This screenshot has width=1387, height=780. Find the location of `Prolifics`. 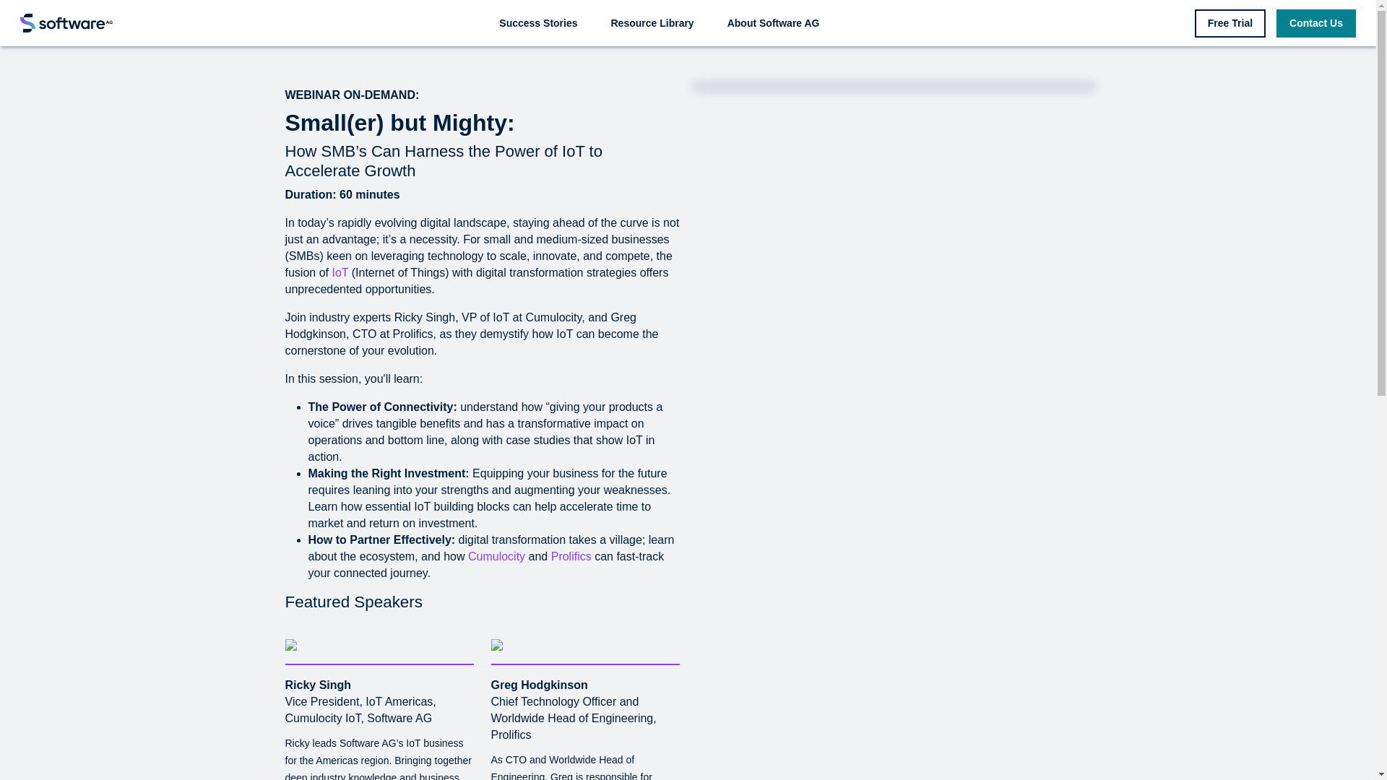

Prolifics is located at coordinates (571, 556).